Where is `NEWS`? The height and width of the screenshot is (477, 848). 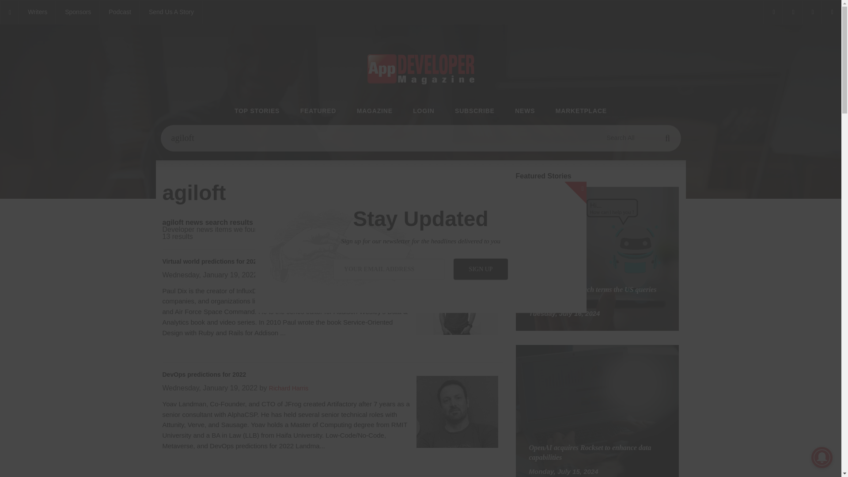
NEWS is located at coordinates (525, 111).